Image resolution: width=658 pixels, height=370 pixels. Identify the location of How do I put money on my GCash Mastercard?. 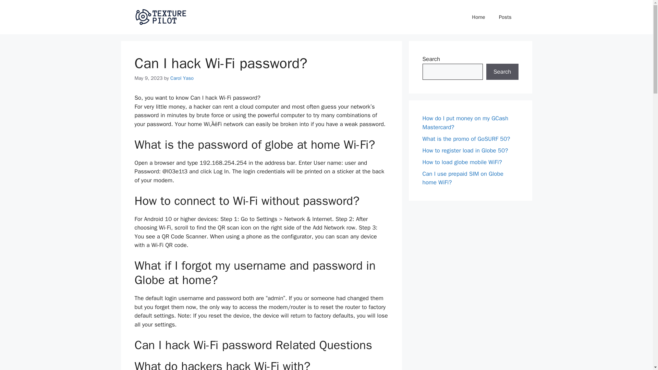
(465, 123).